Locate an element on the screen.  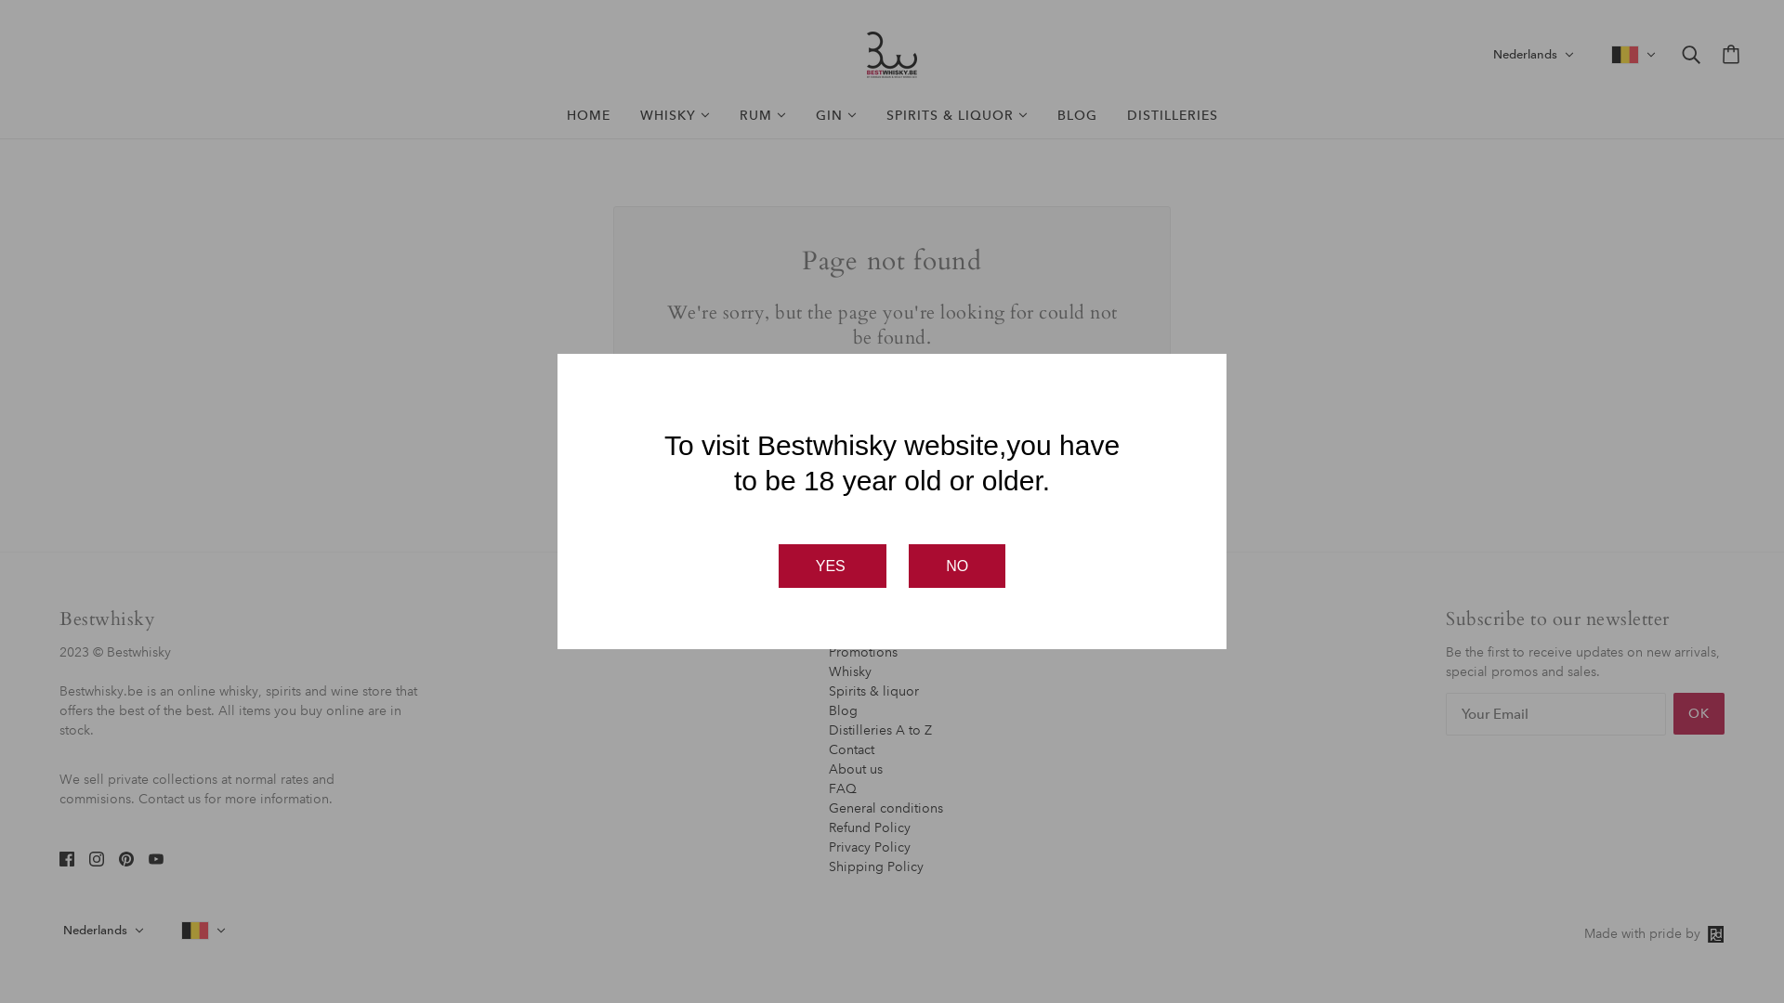
General conditions is located at coordinates (886, 807).